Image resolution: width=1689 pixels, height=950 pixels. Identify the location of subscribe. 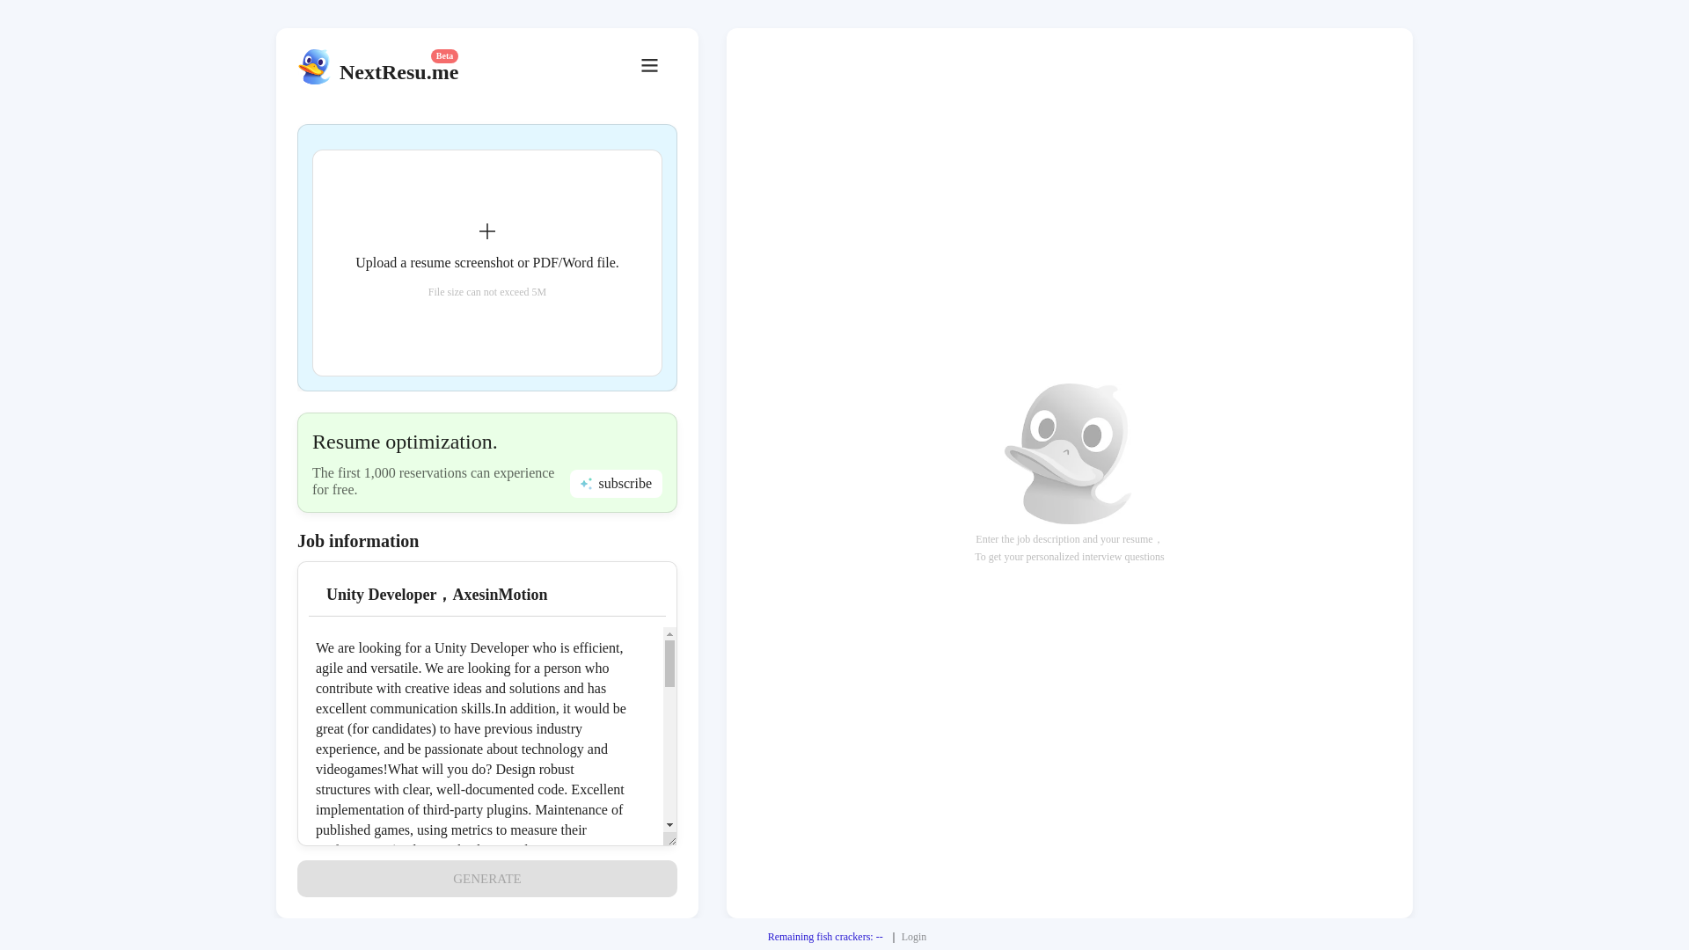
(616, 483).